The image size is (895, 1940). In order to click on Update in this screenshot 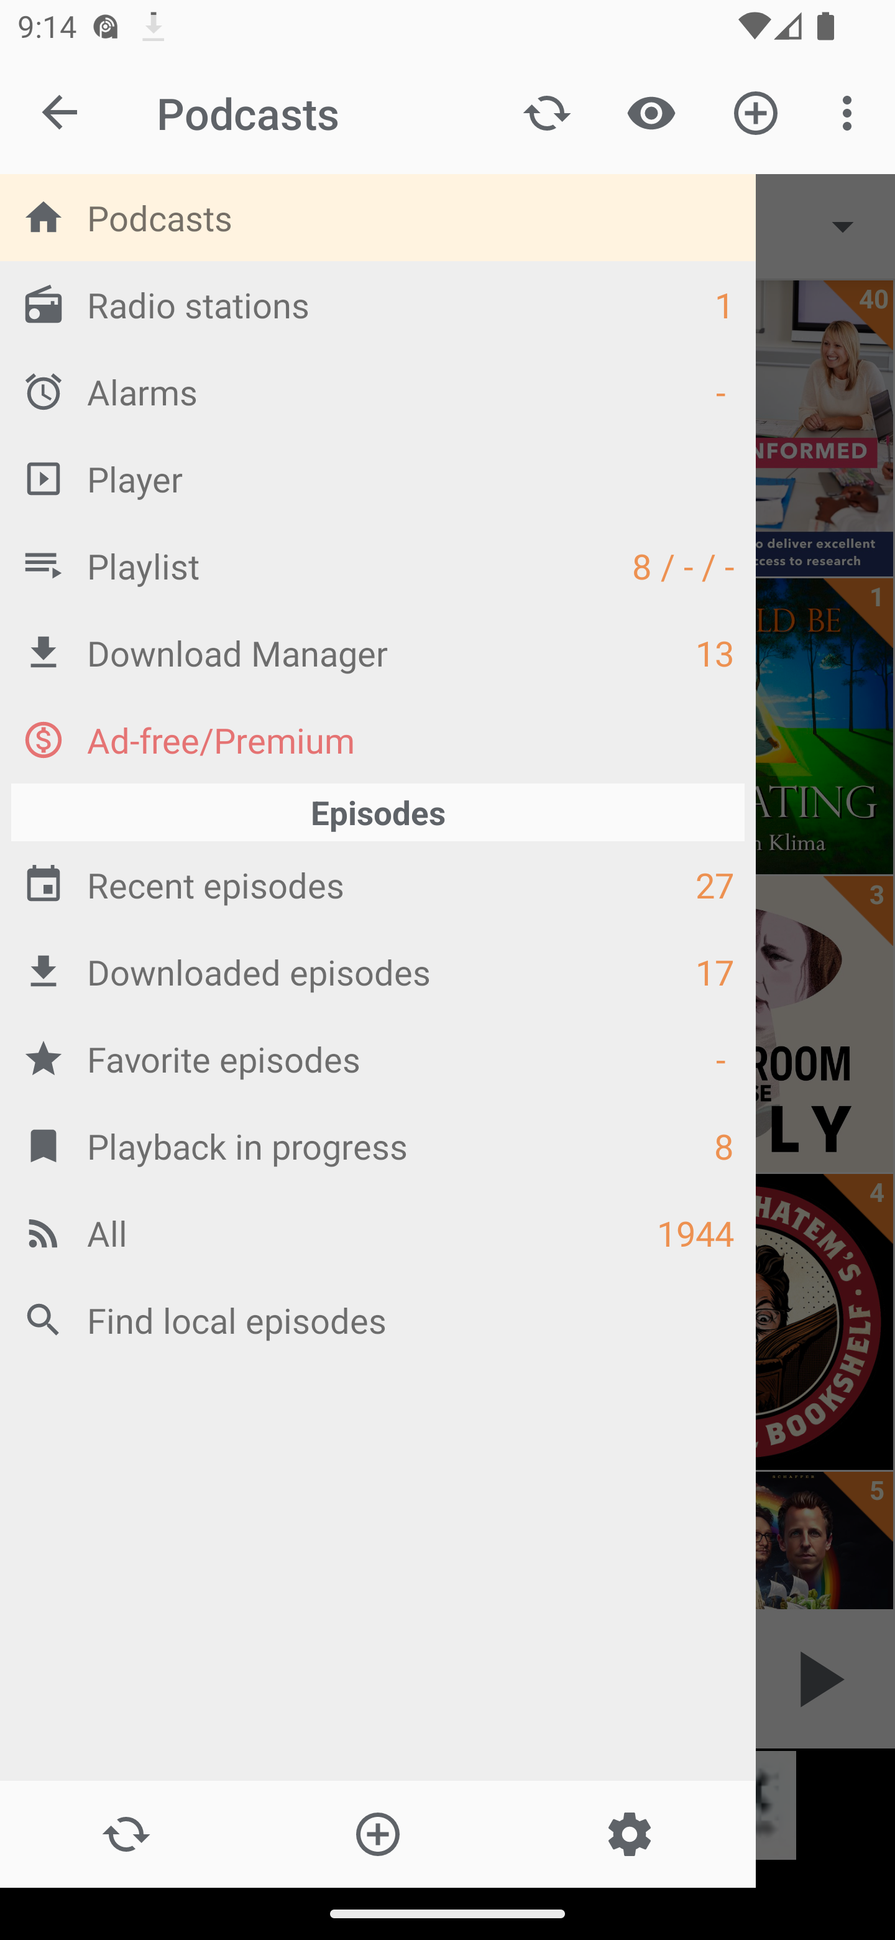, I will do `click(547, 112)`.